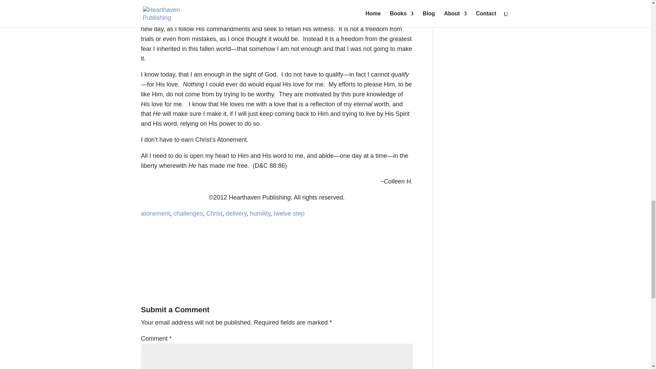 The height and width of the screenshot is (369, 656). I want to click on Christ, so click(214, 213).